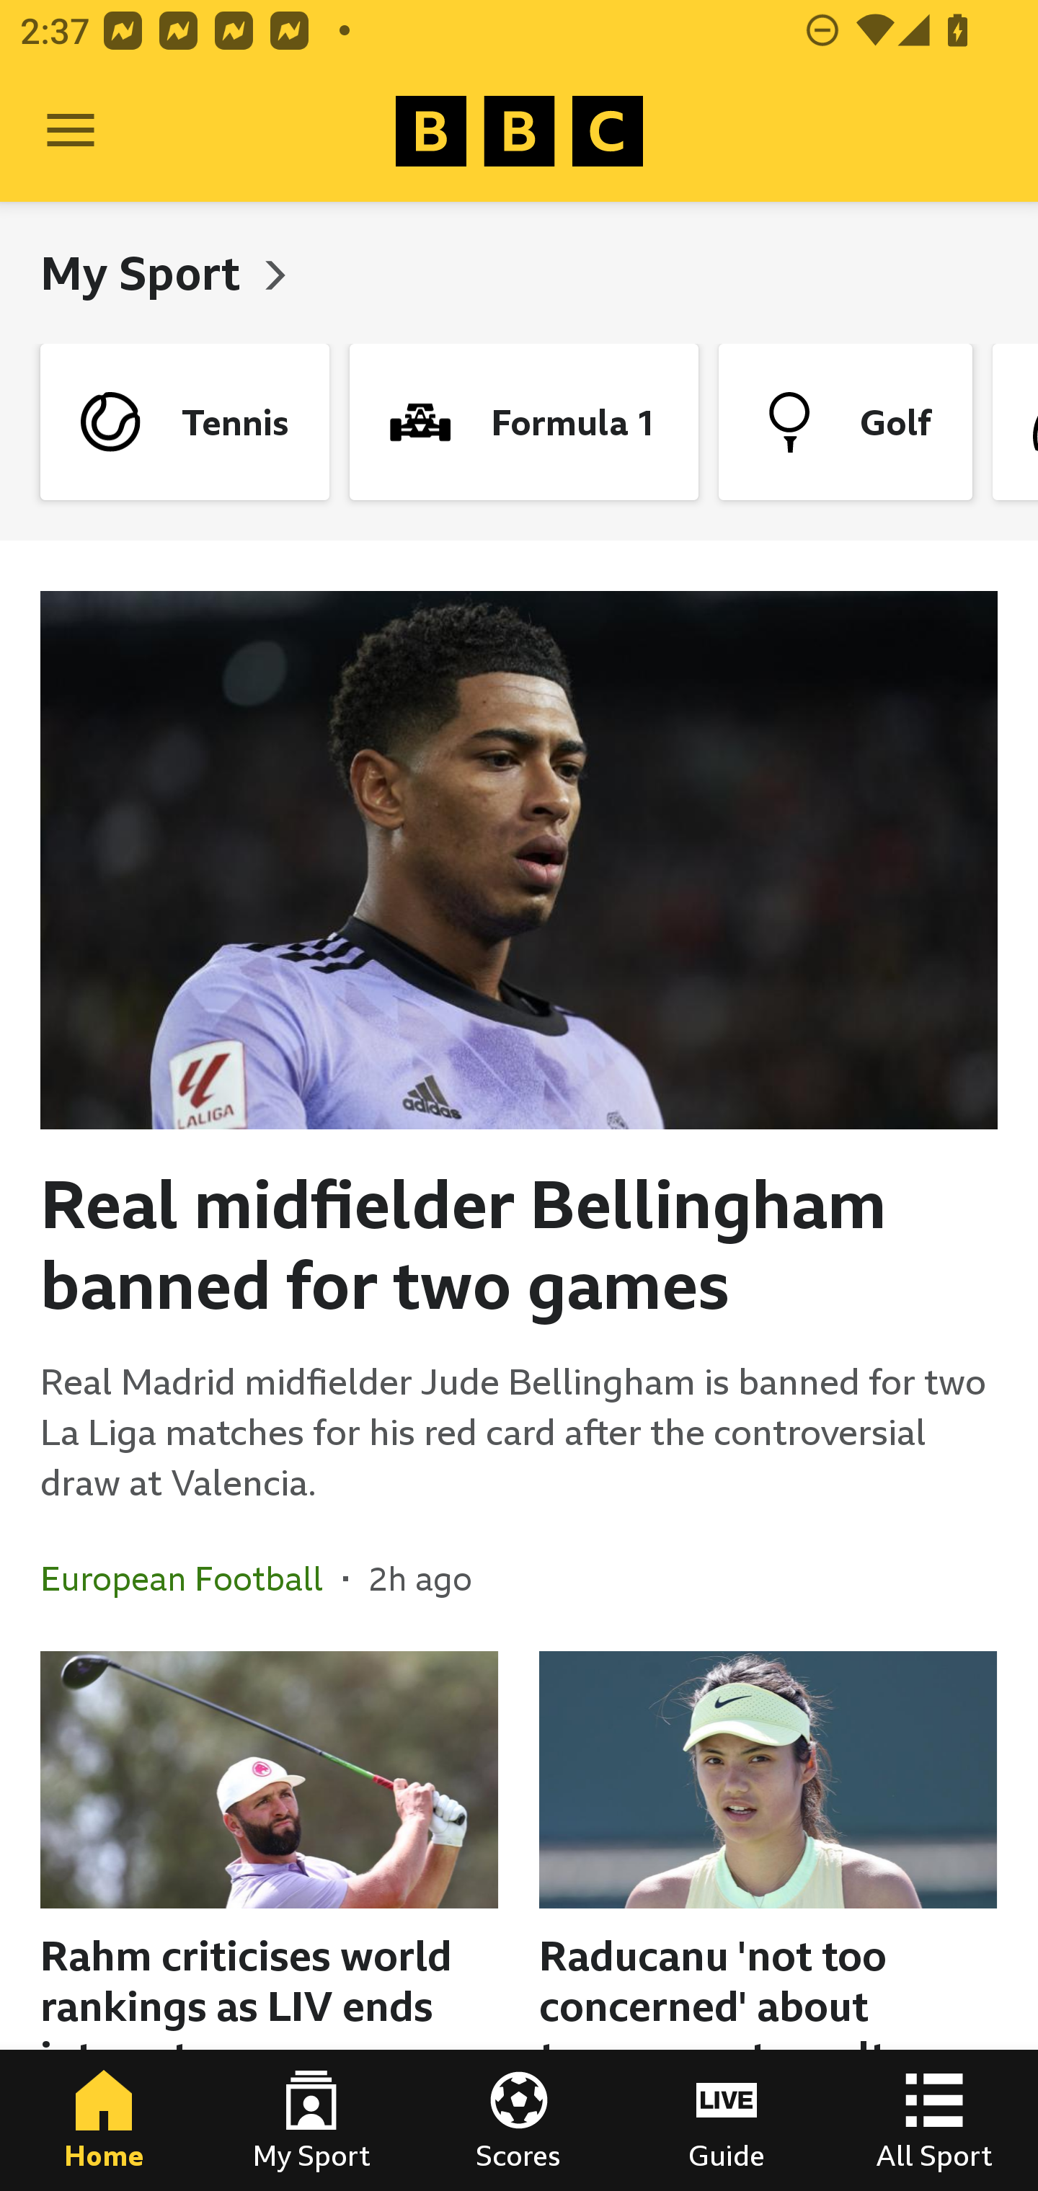 This screenshot has height=2191, width=1038. What do you see at coordinates (519, 2120) in the screenshot?
I see `Scores` at bounding box center [519, 2120].